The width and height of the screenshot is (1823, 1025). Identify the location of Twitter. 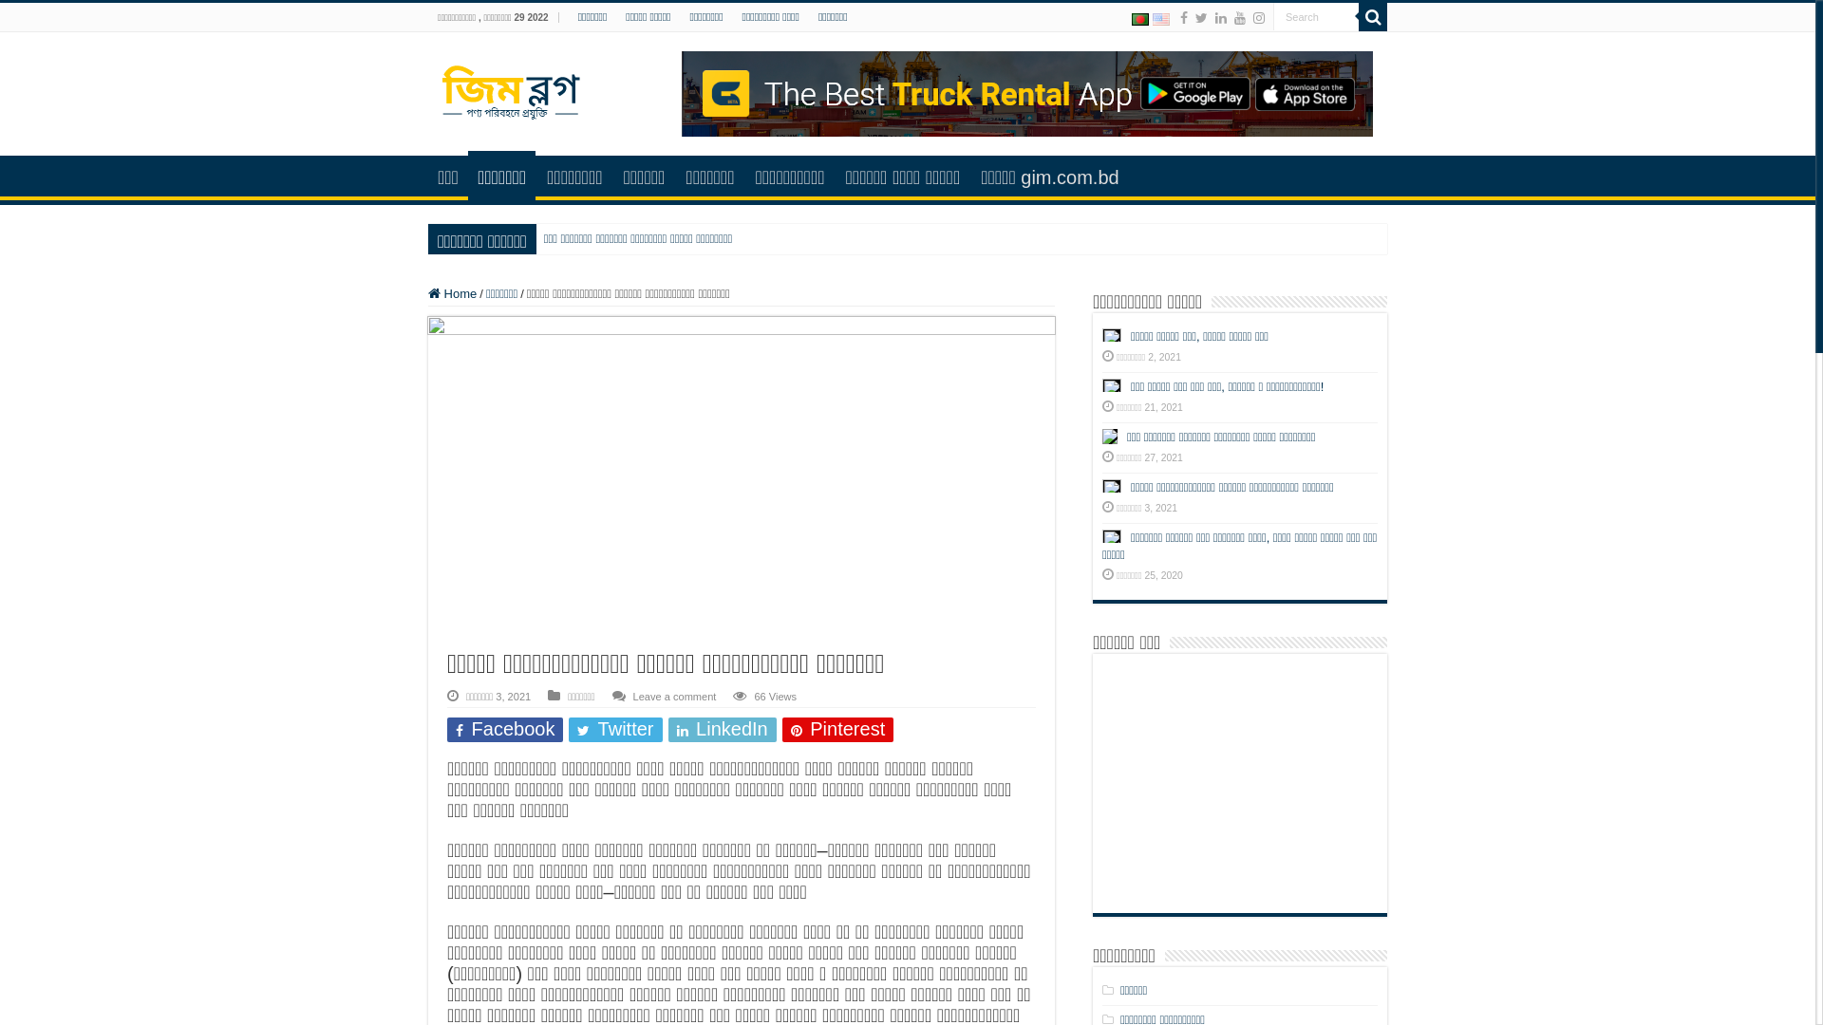
(1202, 18).